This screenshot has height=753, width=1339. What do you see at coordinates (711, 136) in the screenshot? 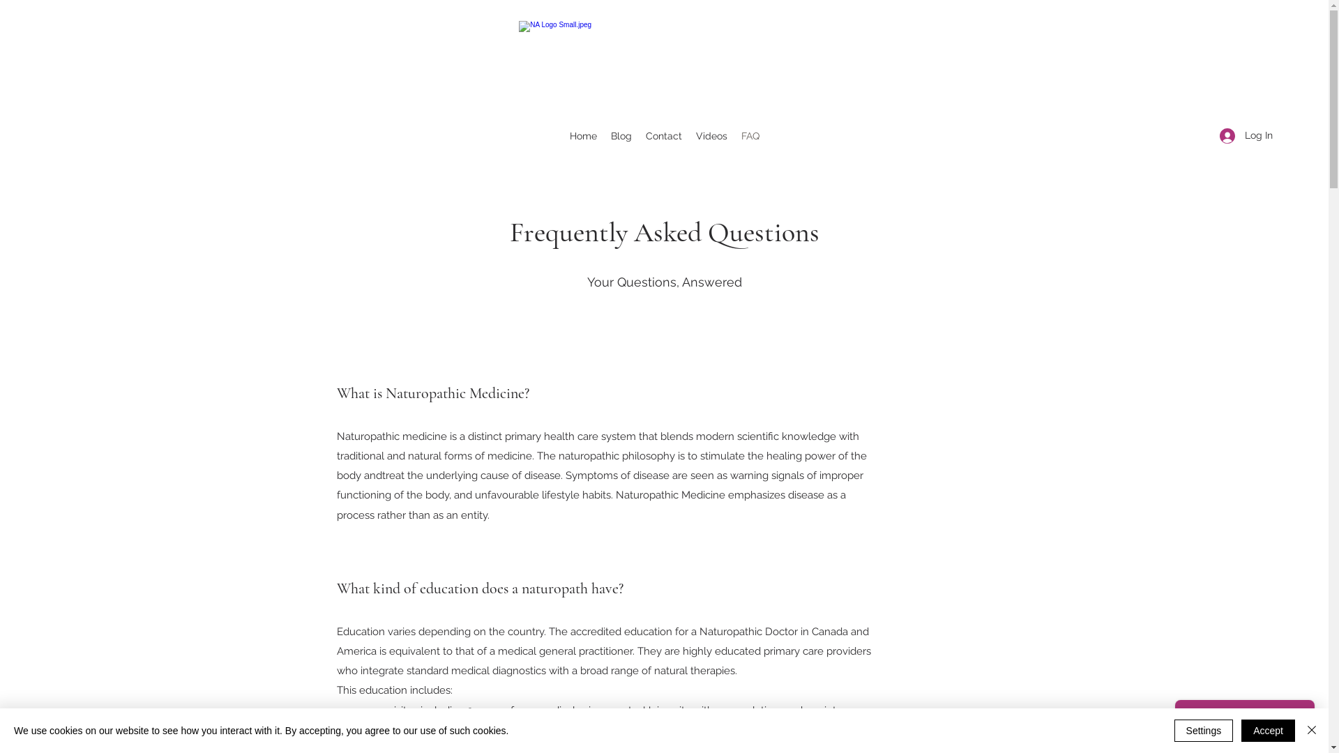
I see `Videos` at bounding box center [711, 136].